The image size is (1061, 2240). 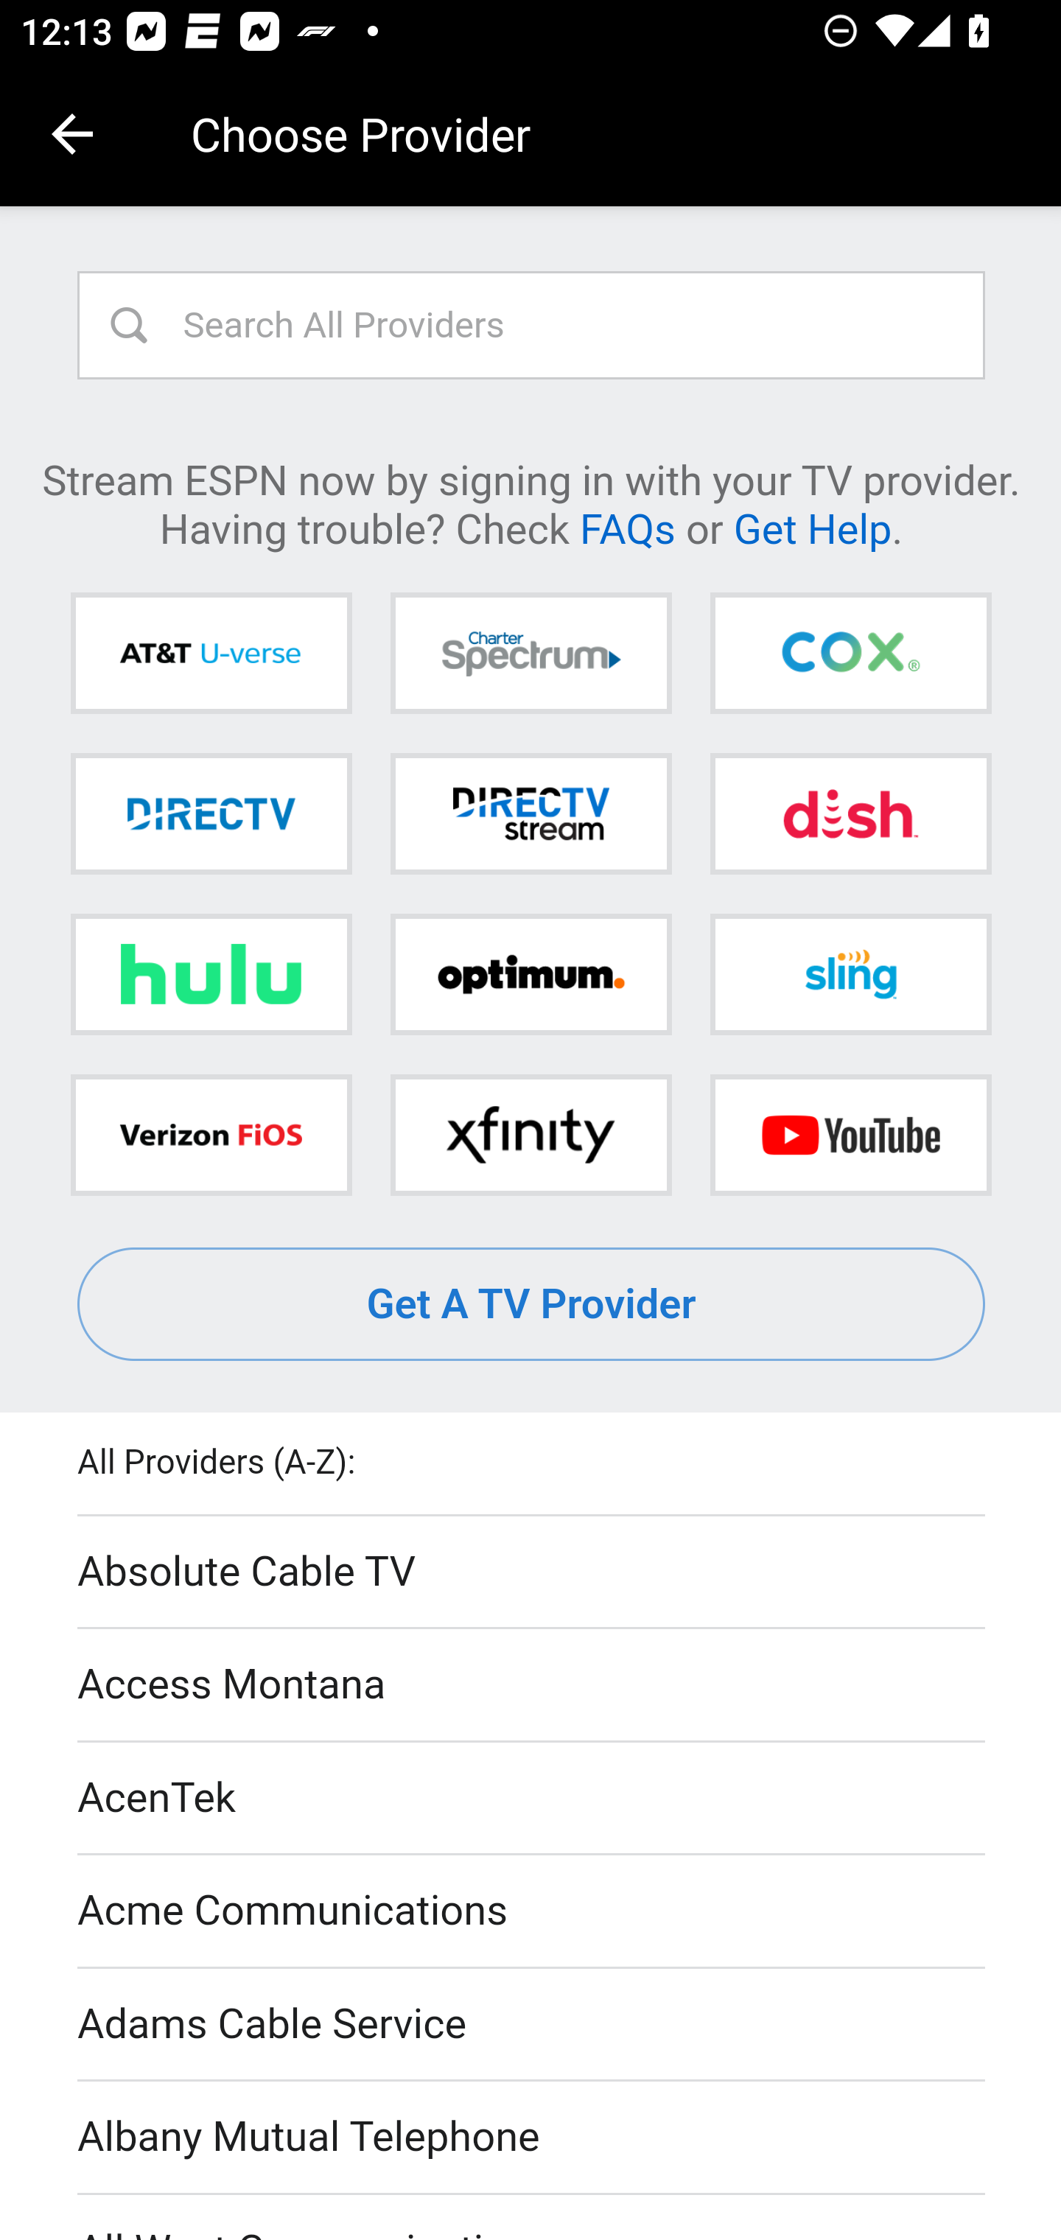 I want to click on YouTube TV, so click(x=850, y=1135).